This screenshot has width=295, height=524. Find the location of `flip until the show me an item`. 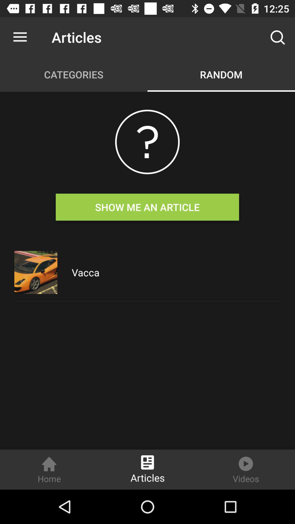

flip until the show me an item is located at coordinates (147, 207).